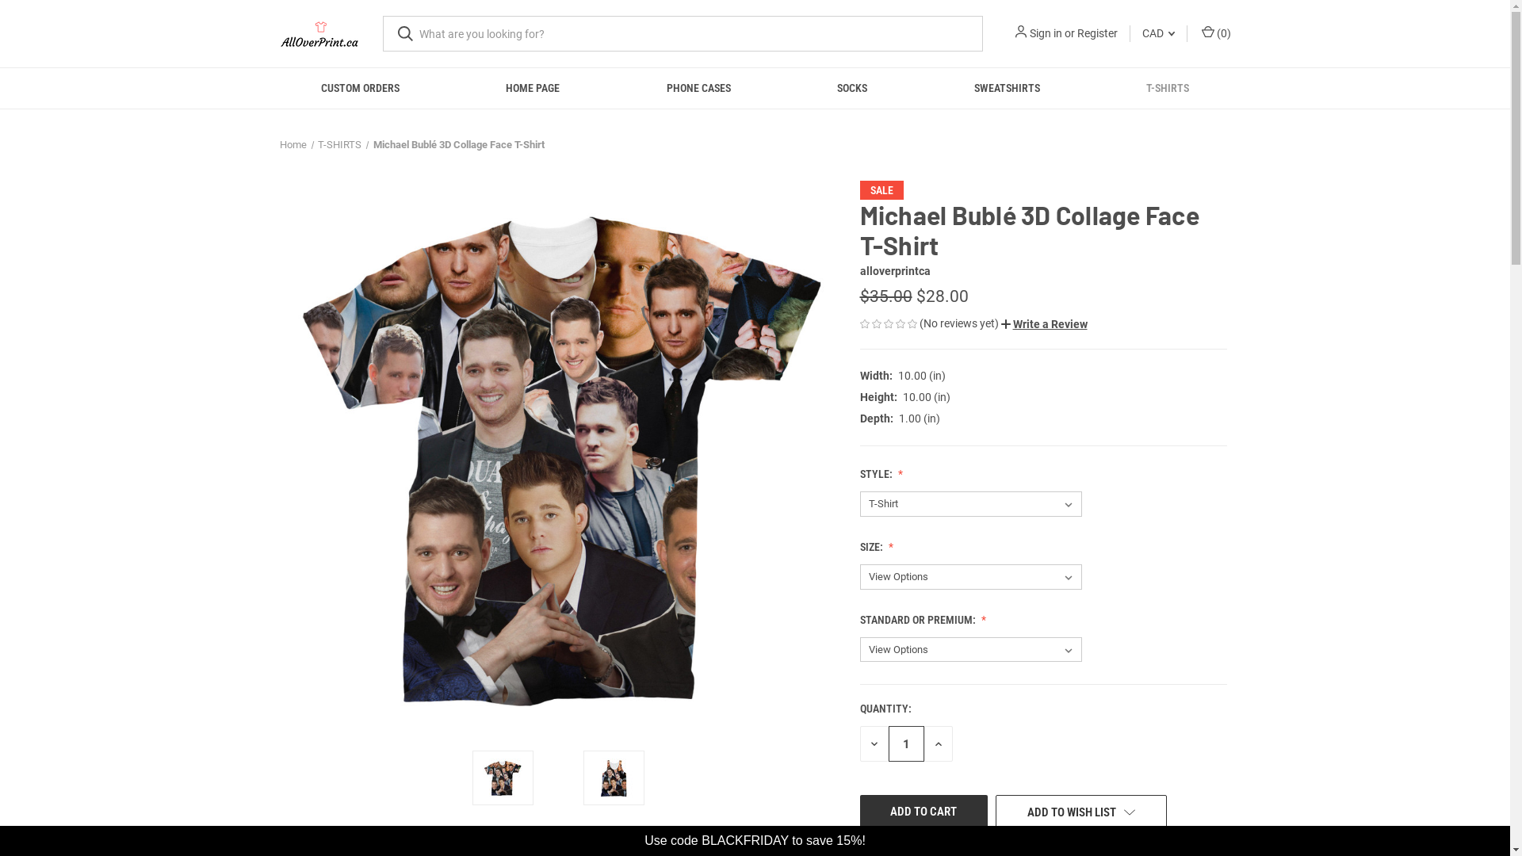  Describe the element at coordinates (1097, 33) in the screenshot. I see `Register` at that location.